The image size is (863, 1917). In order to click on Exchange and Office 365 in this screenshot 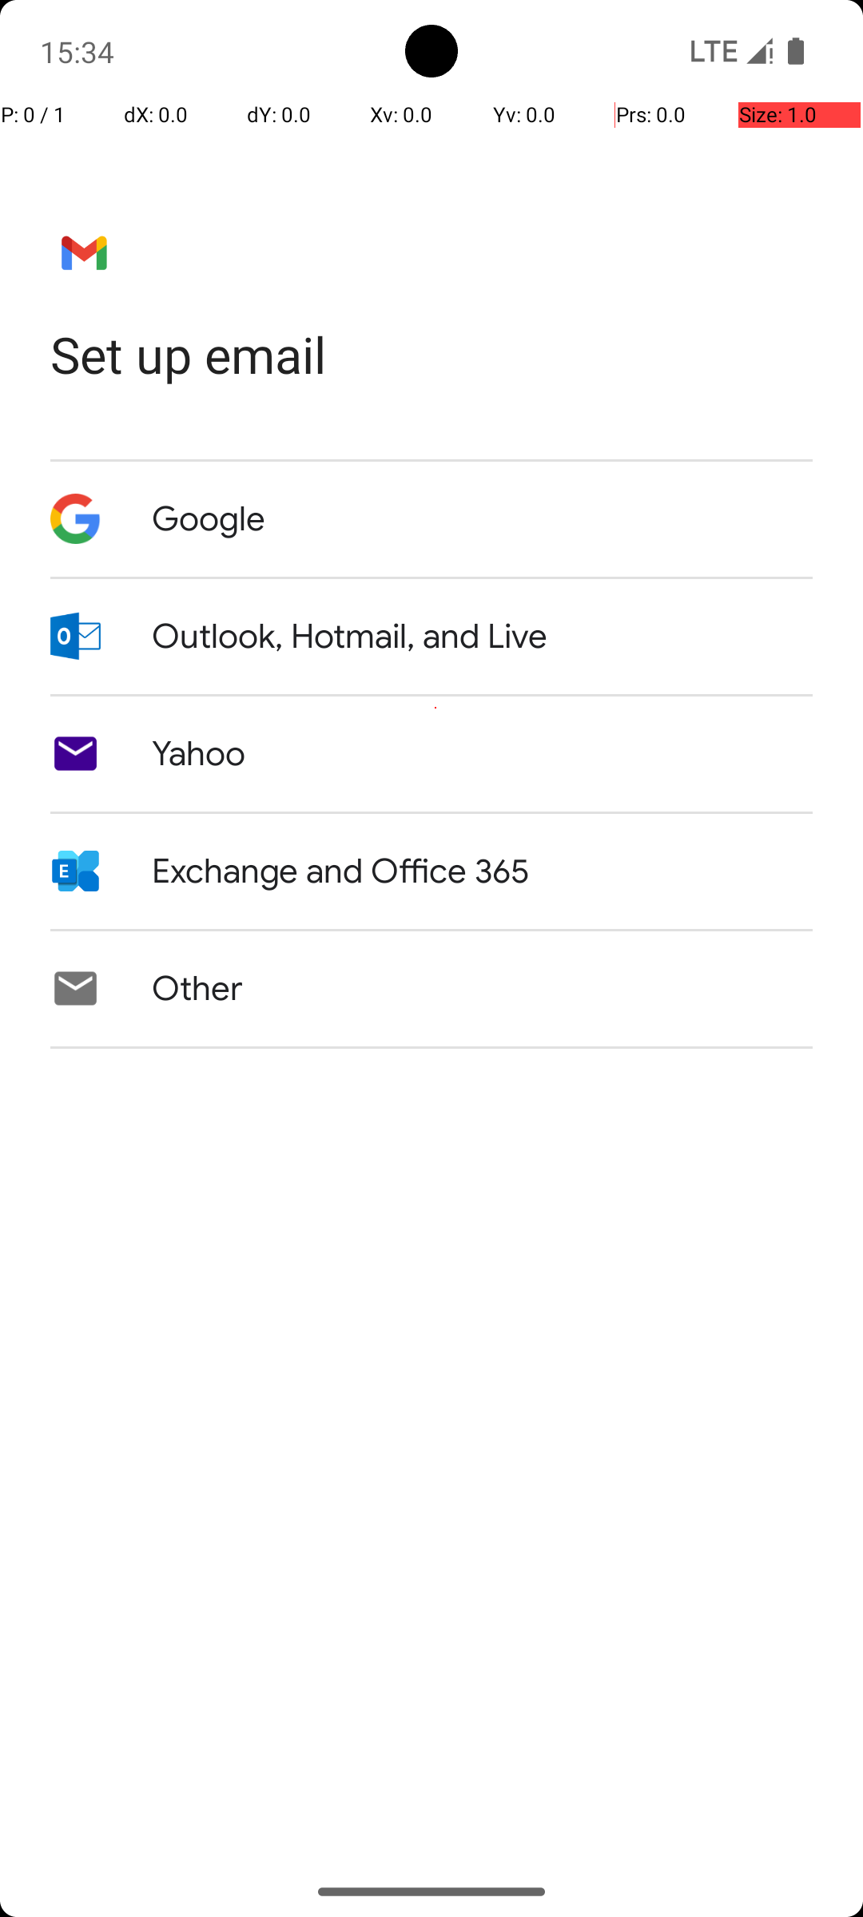, I will do `click(340, 871)`.